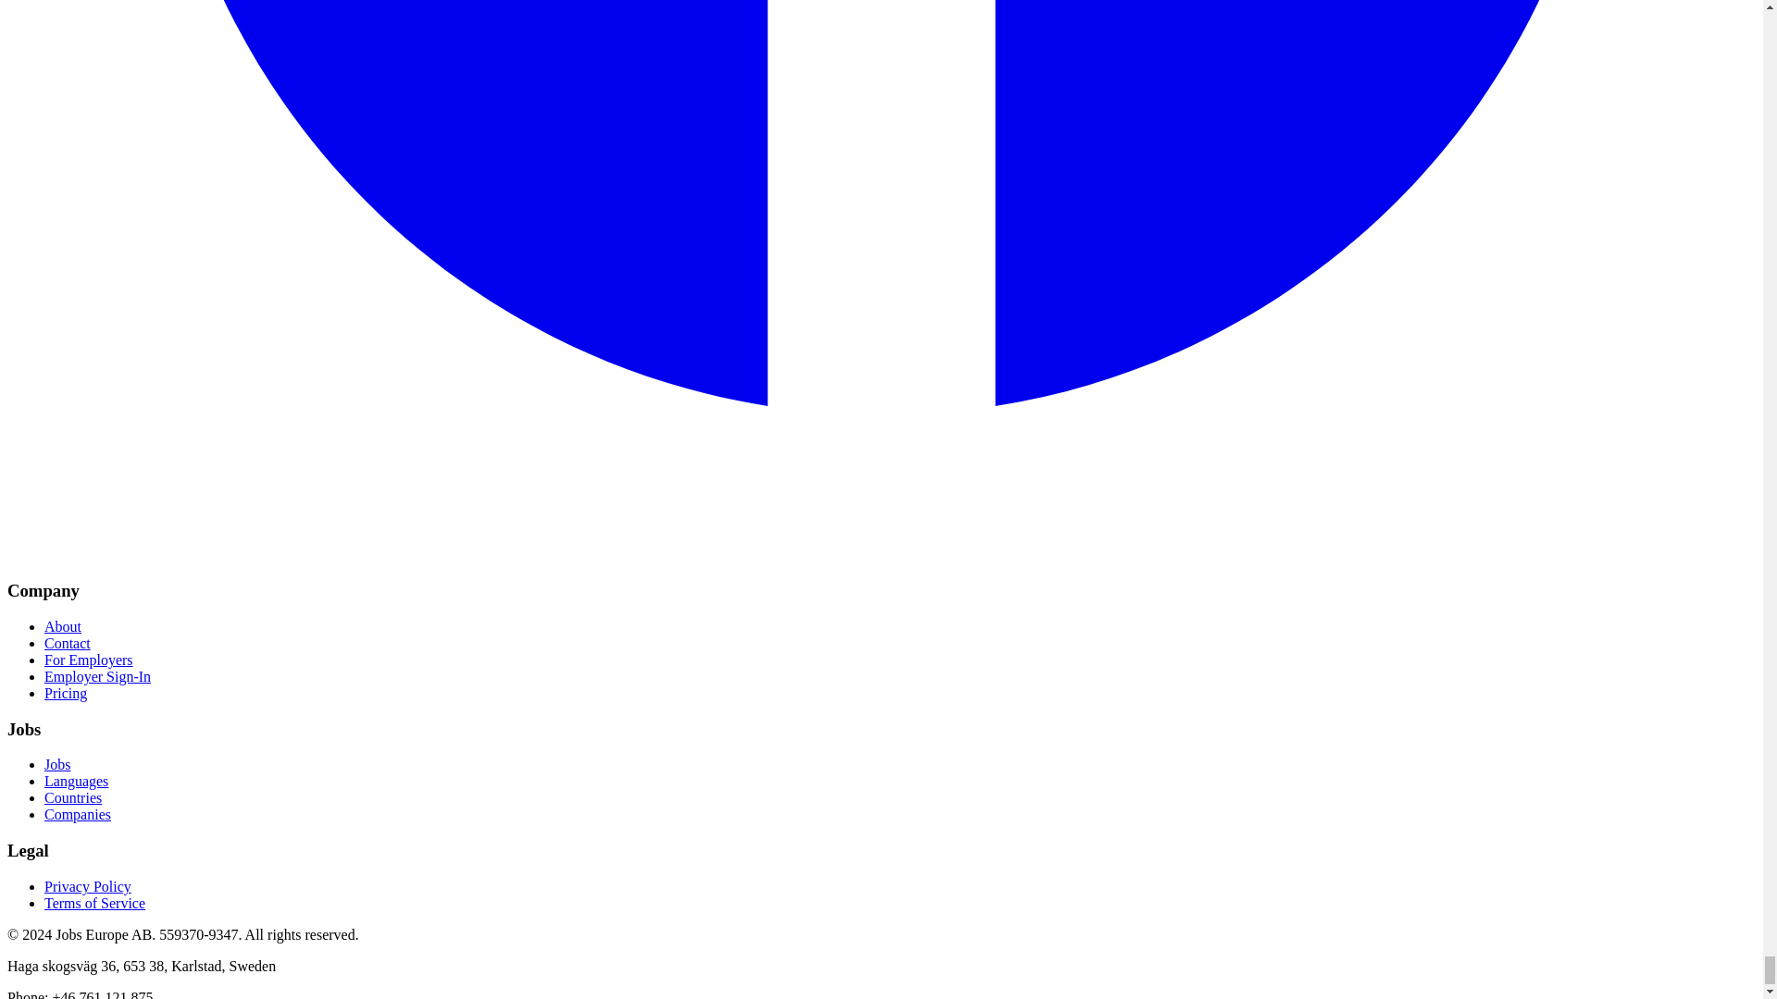  I want to click on Contact, so click(67, 643).